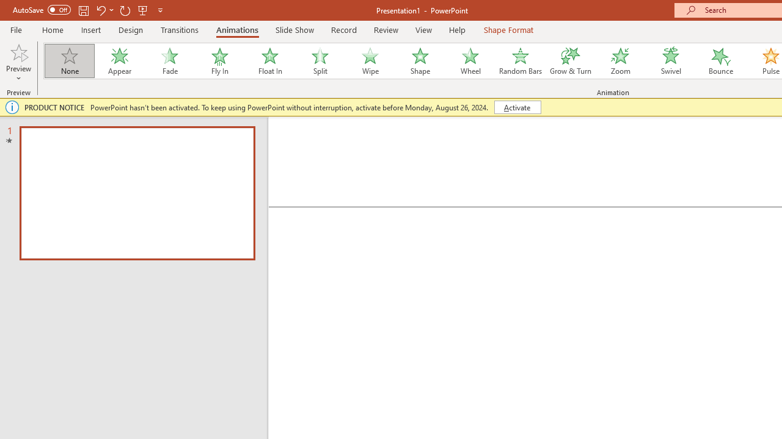 The width and height of the screenshot is (782, 439). What do you see at coordinates (671, 61) in the screenshot?
I see `Swivel` at bounding box center [671, 61].